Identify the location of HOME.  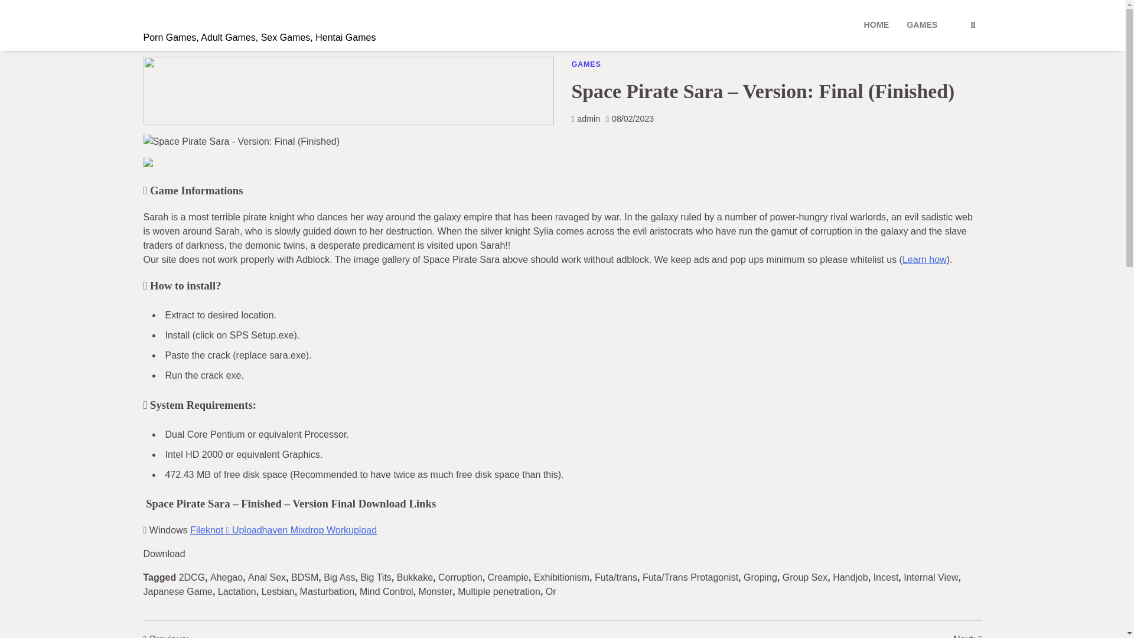
(876, 25).